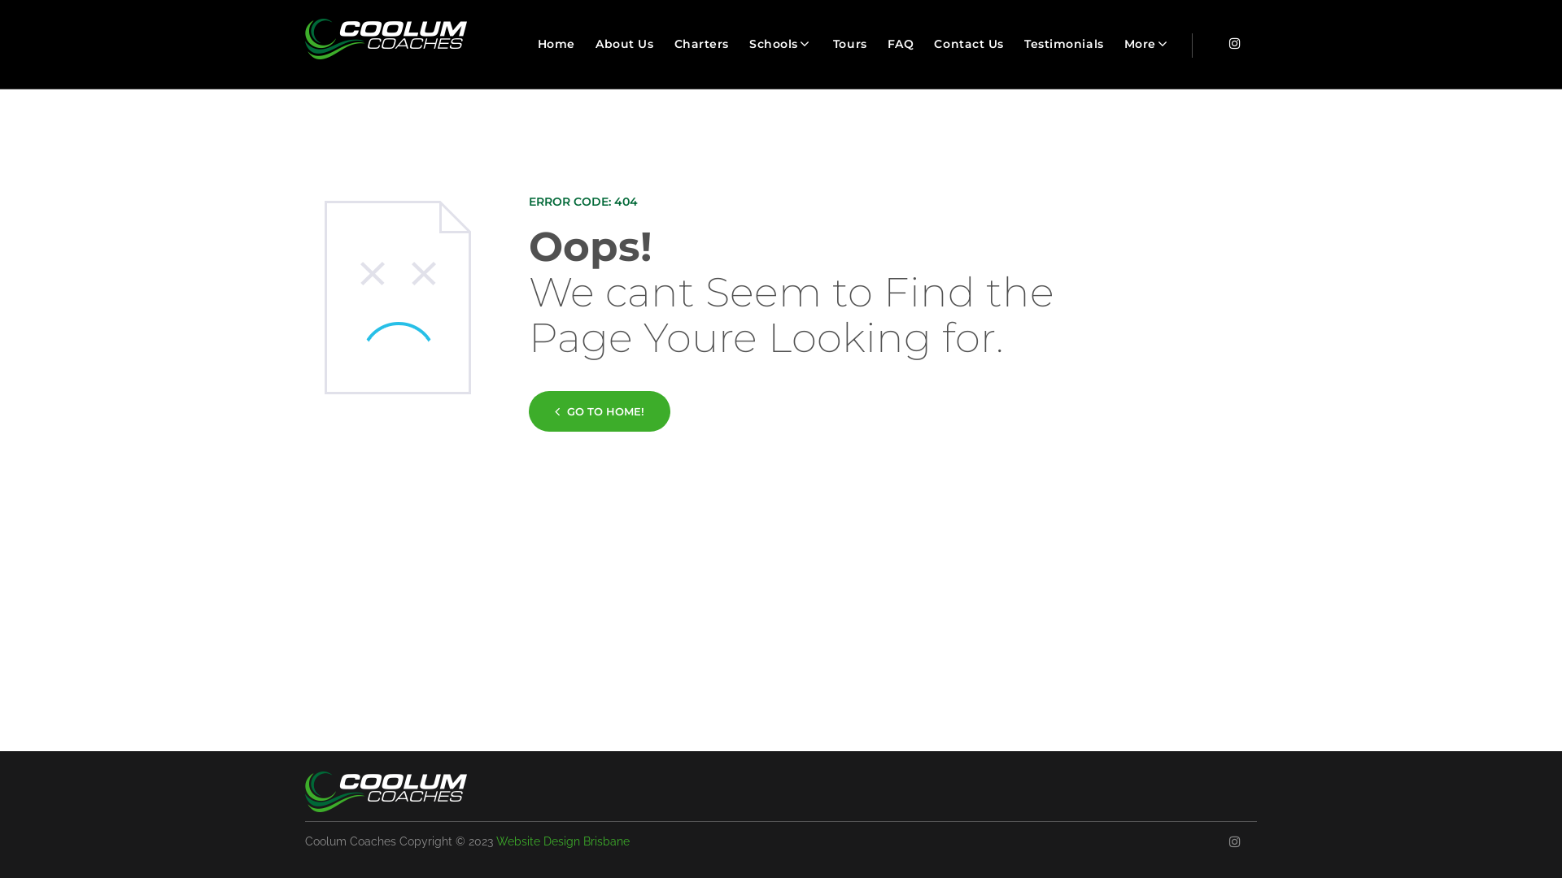 The height and width of the screenshot is (878, 1562). What do you see at coordinates (1150, 43) in the screenshot?
I see `HOME` at bounding box center [1150, 43].